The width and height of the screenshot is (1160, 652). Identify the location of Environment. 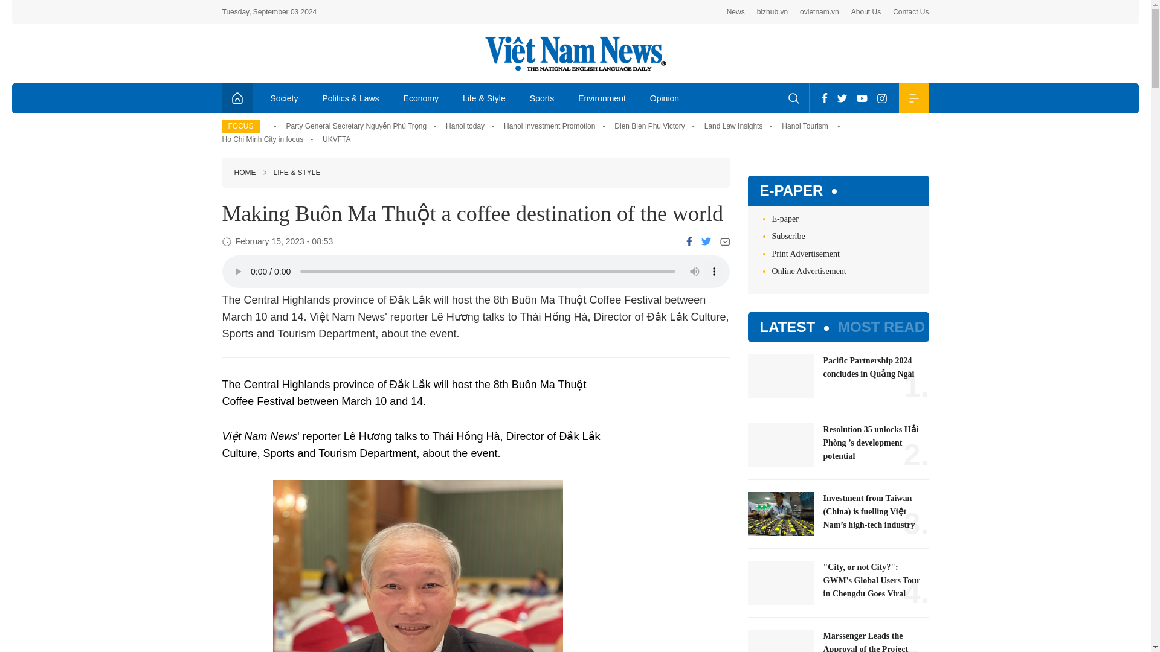
(602, 98).